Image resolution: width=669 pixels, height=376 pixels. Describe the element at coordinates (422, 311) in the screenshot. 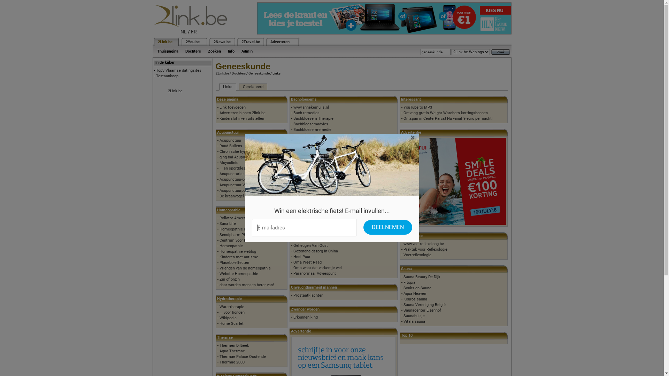

I see `Saunacenter Elzenhof` at that location.